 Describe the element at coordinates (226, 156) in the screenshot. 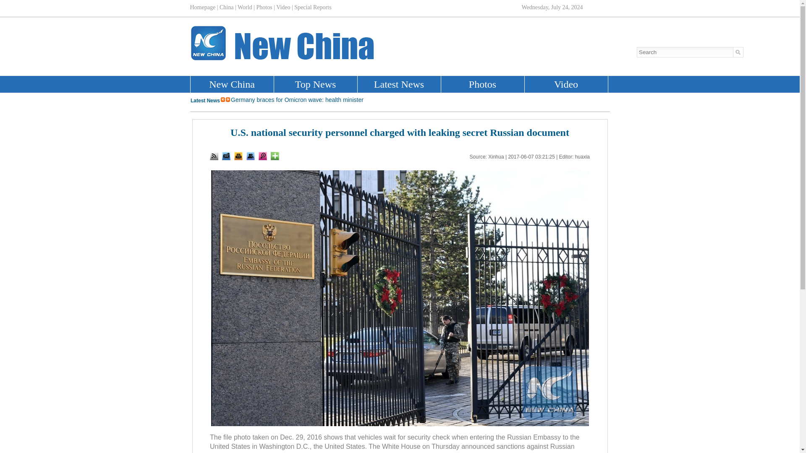

I see `Feedback` at that location.